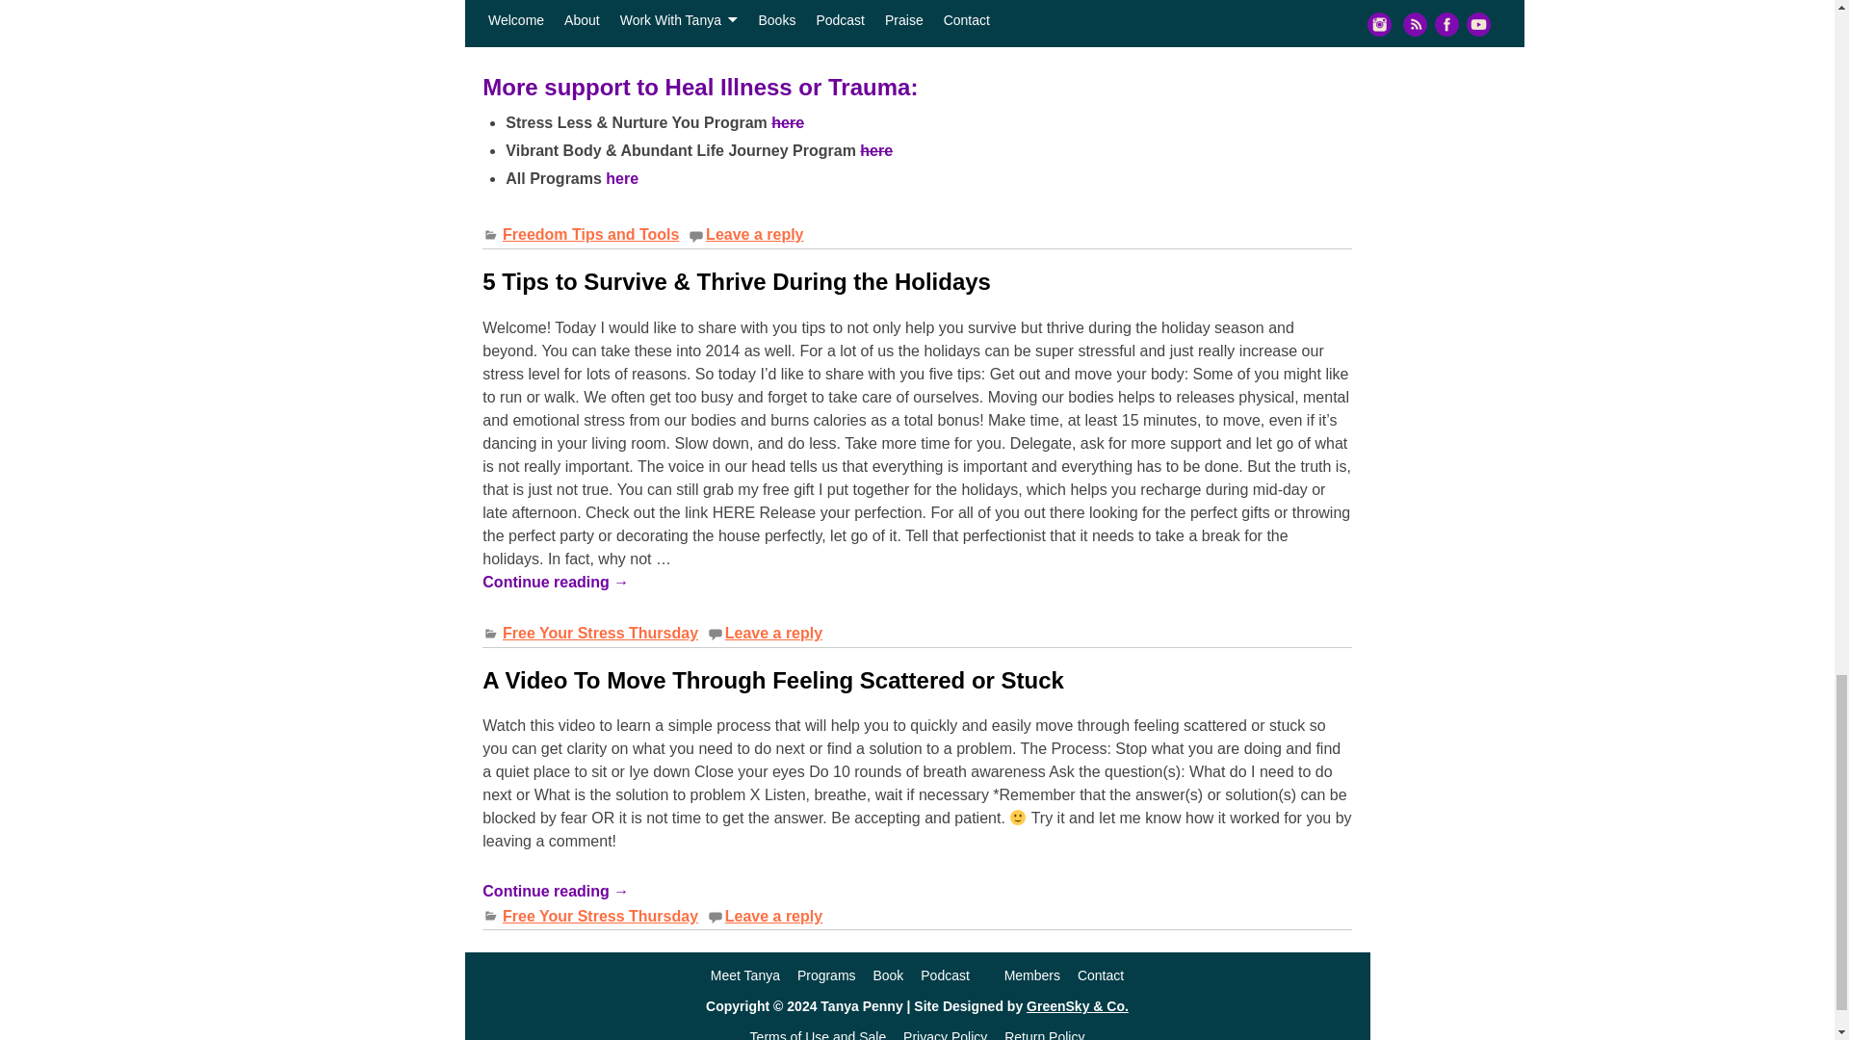 This screenshot has width=1849, height=1040. What do you see at coordinates (876, 150) in the screenshot?
I see `here` at bounding box center [876, 150].